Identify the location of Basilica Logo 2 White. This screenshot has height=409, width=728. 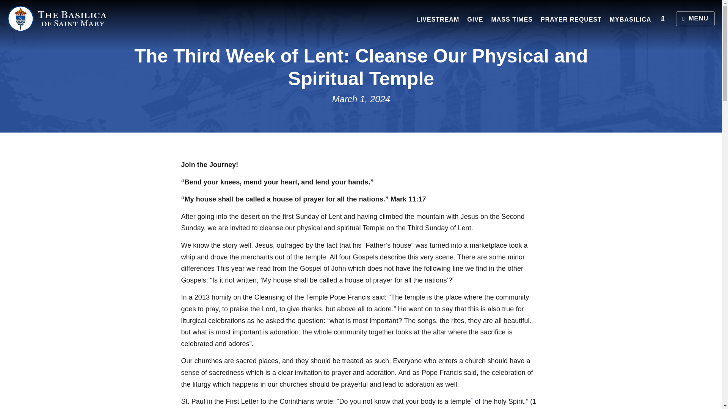
(58, 19).